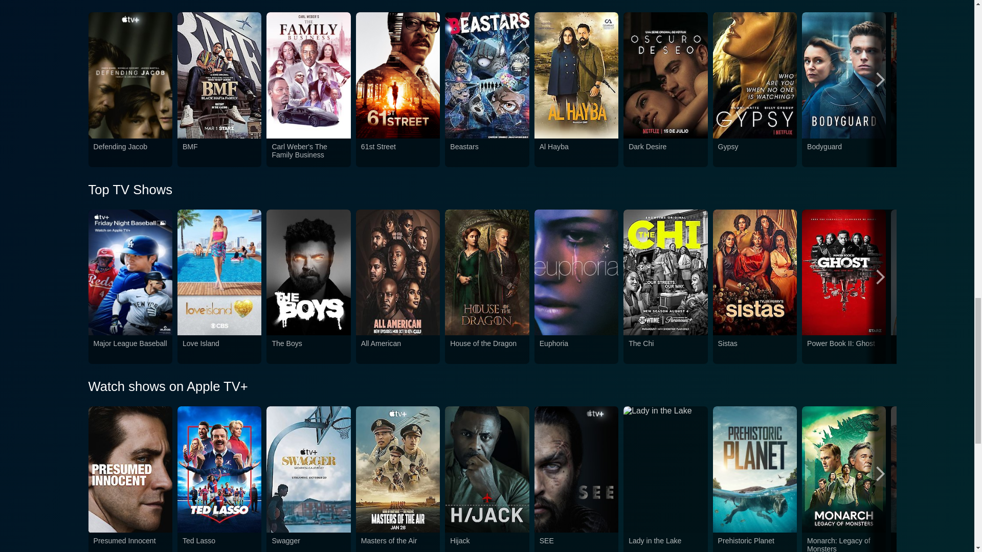 The height and width of the screenshot is (552, 982). I want to click on Beastars, so click(486, 152).